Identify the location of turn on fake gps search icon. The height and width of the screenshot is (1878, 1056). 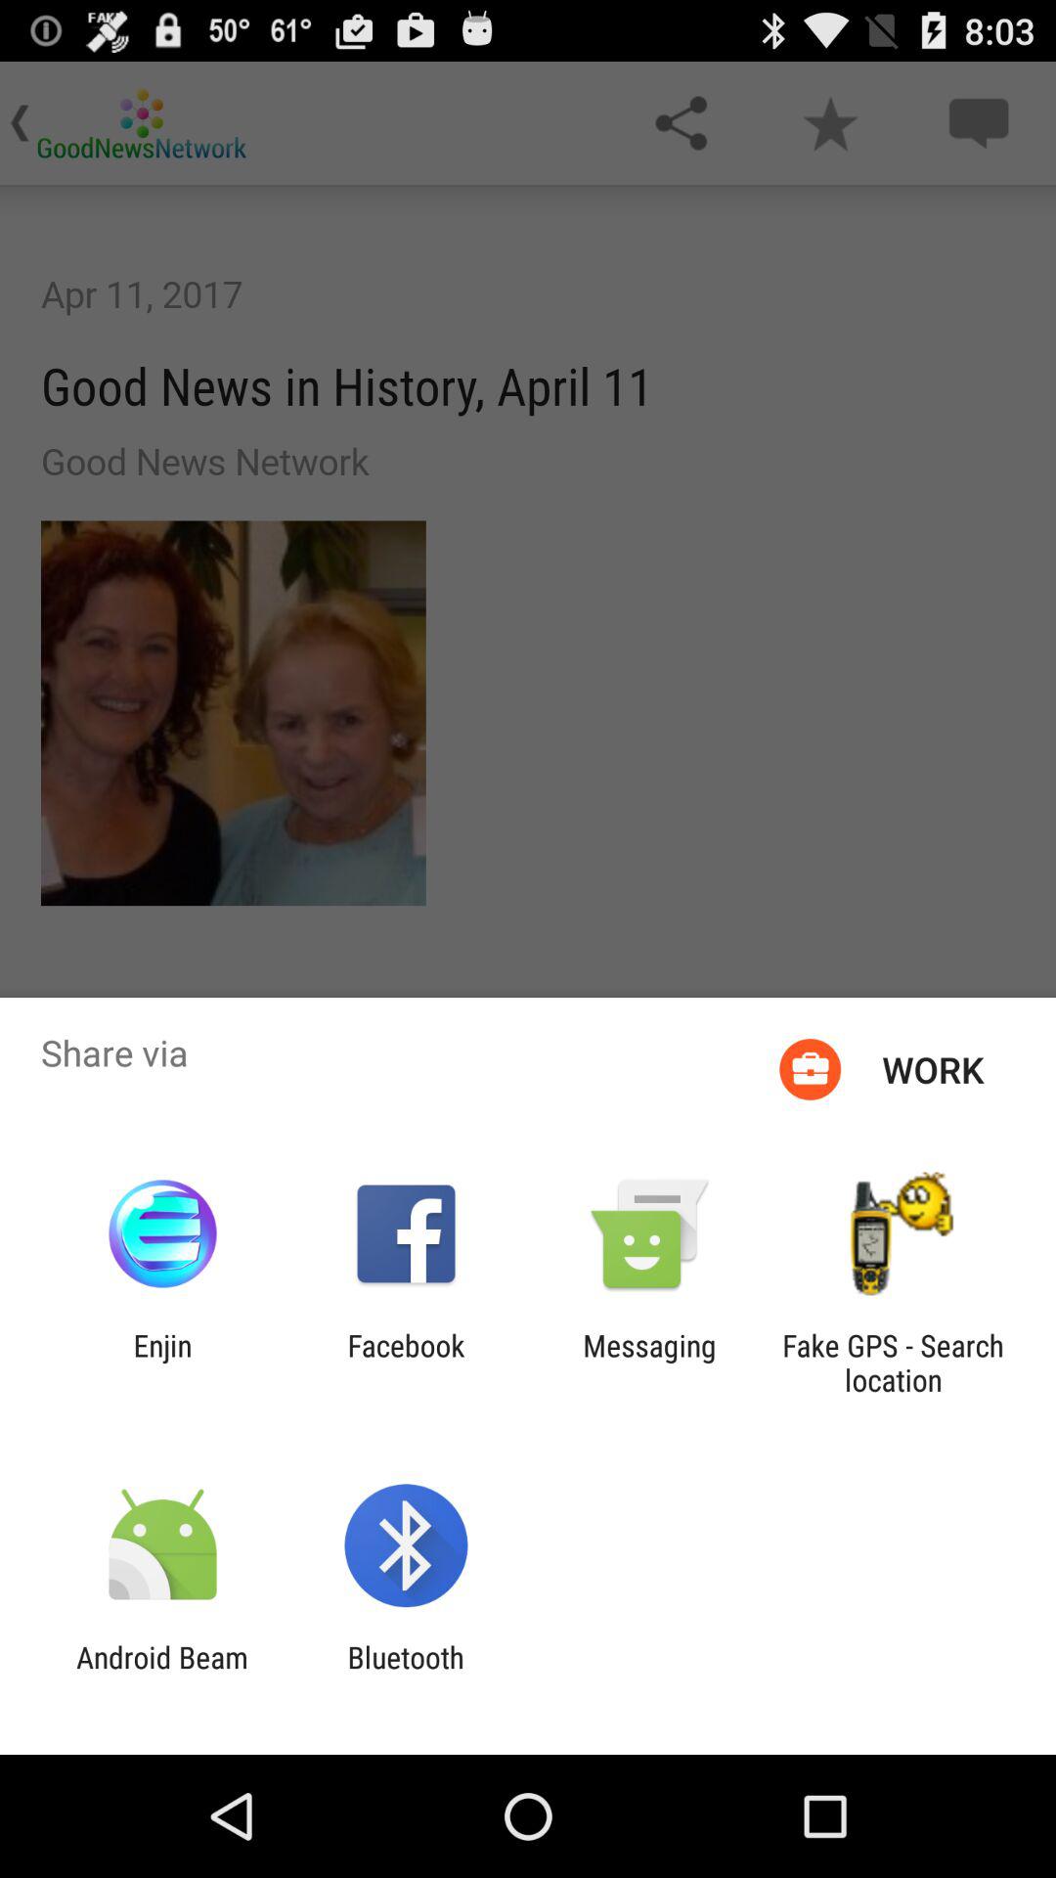
(893, 1363).